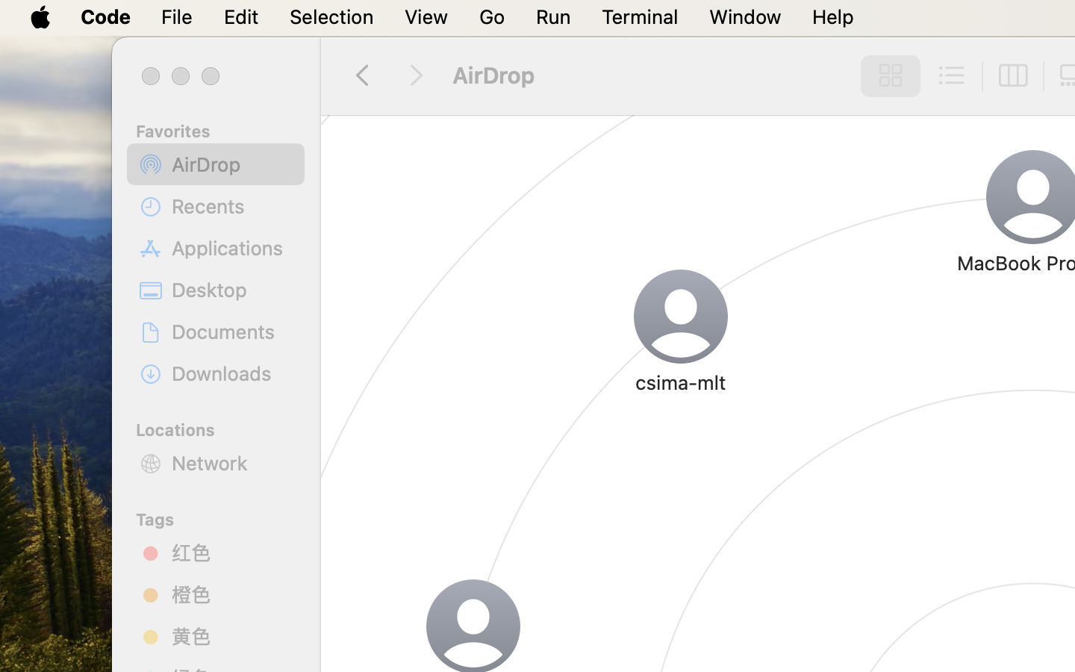  Describe the element at coordinates (232, 636) in the screenshot. I see `黄色` at that location.